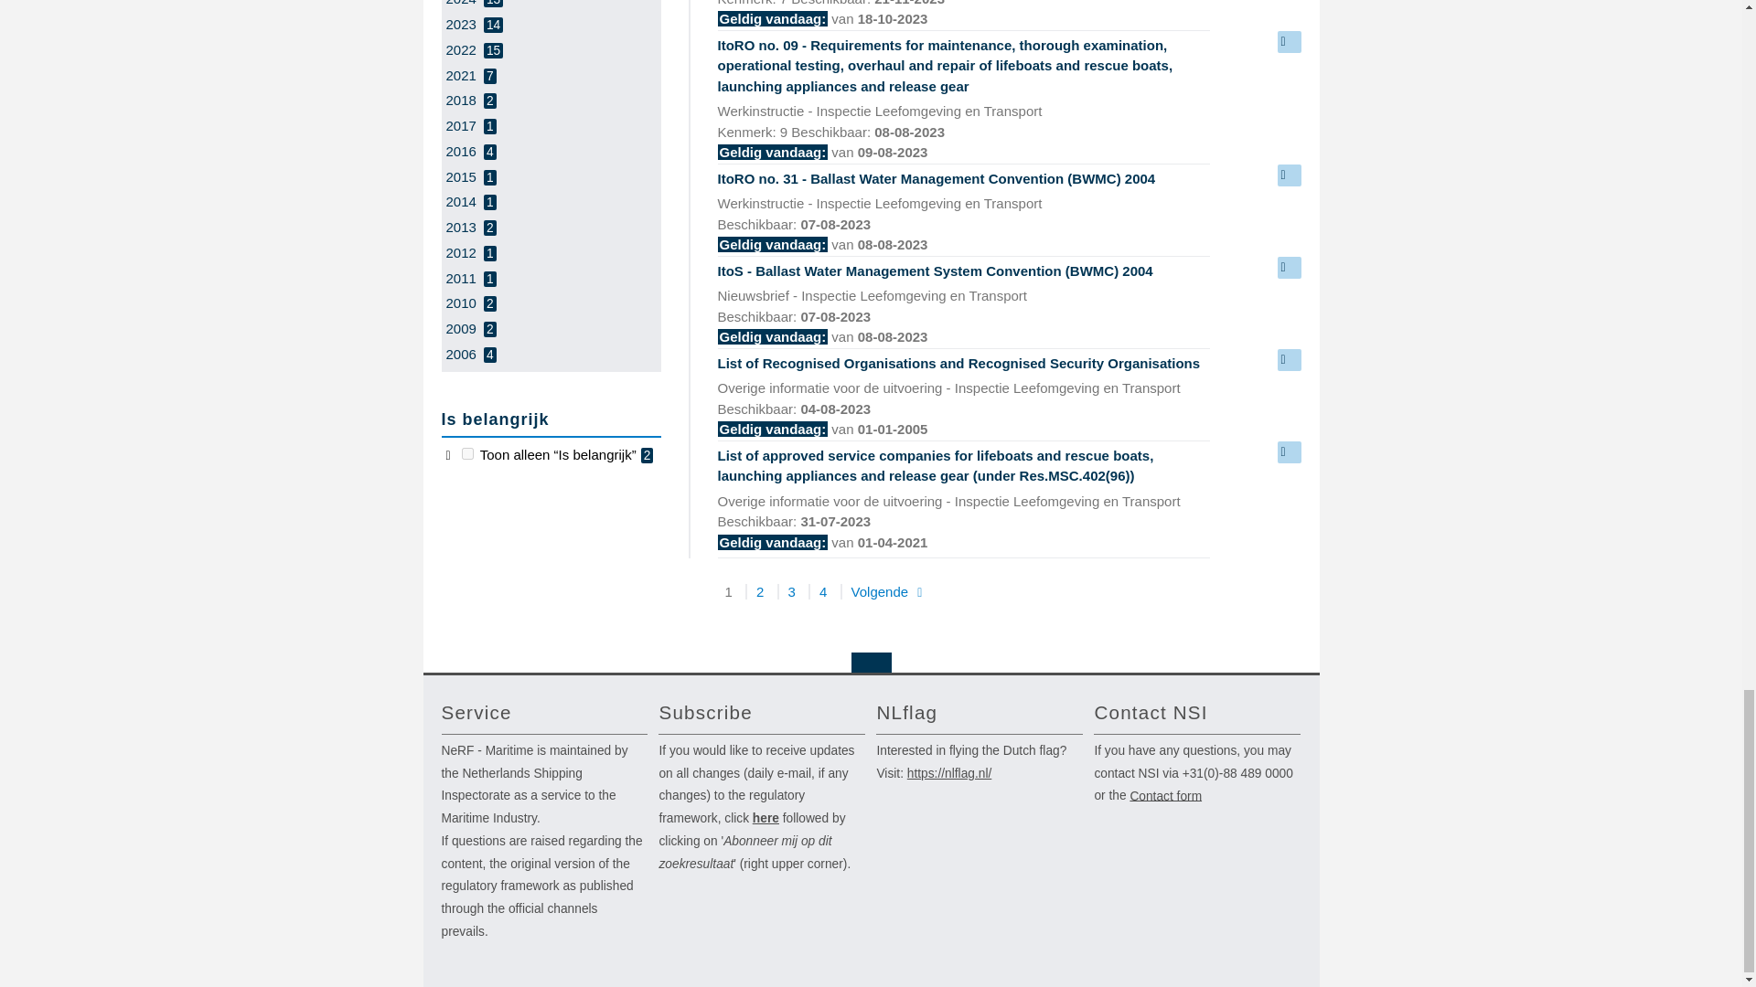 The height and width of the screenshot is (987, 1756). What do you see at coordinates (467, 453) in the screenshot?
I see `on` at bounding box center [467, 453].